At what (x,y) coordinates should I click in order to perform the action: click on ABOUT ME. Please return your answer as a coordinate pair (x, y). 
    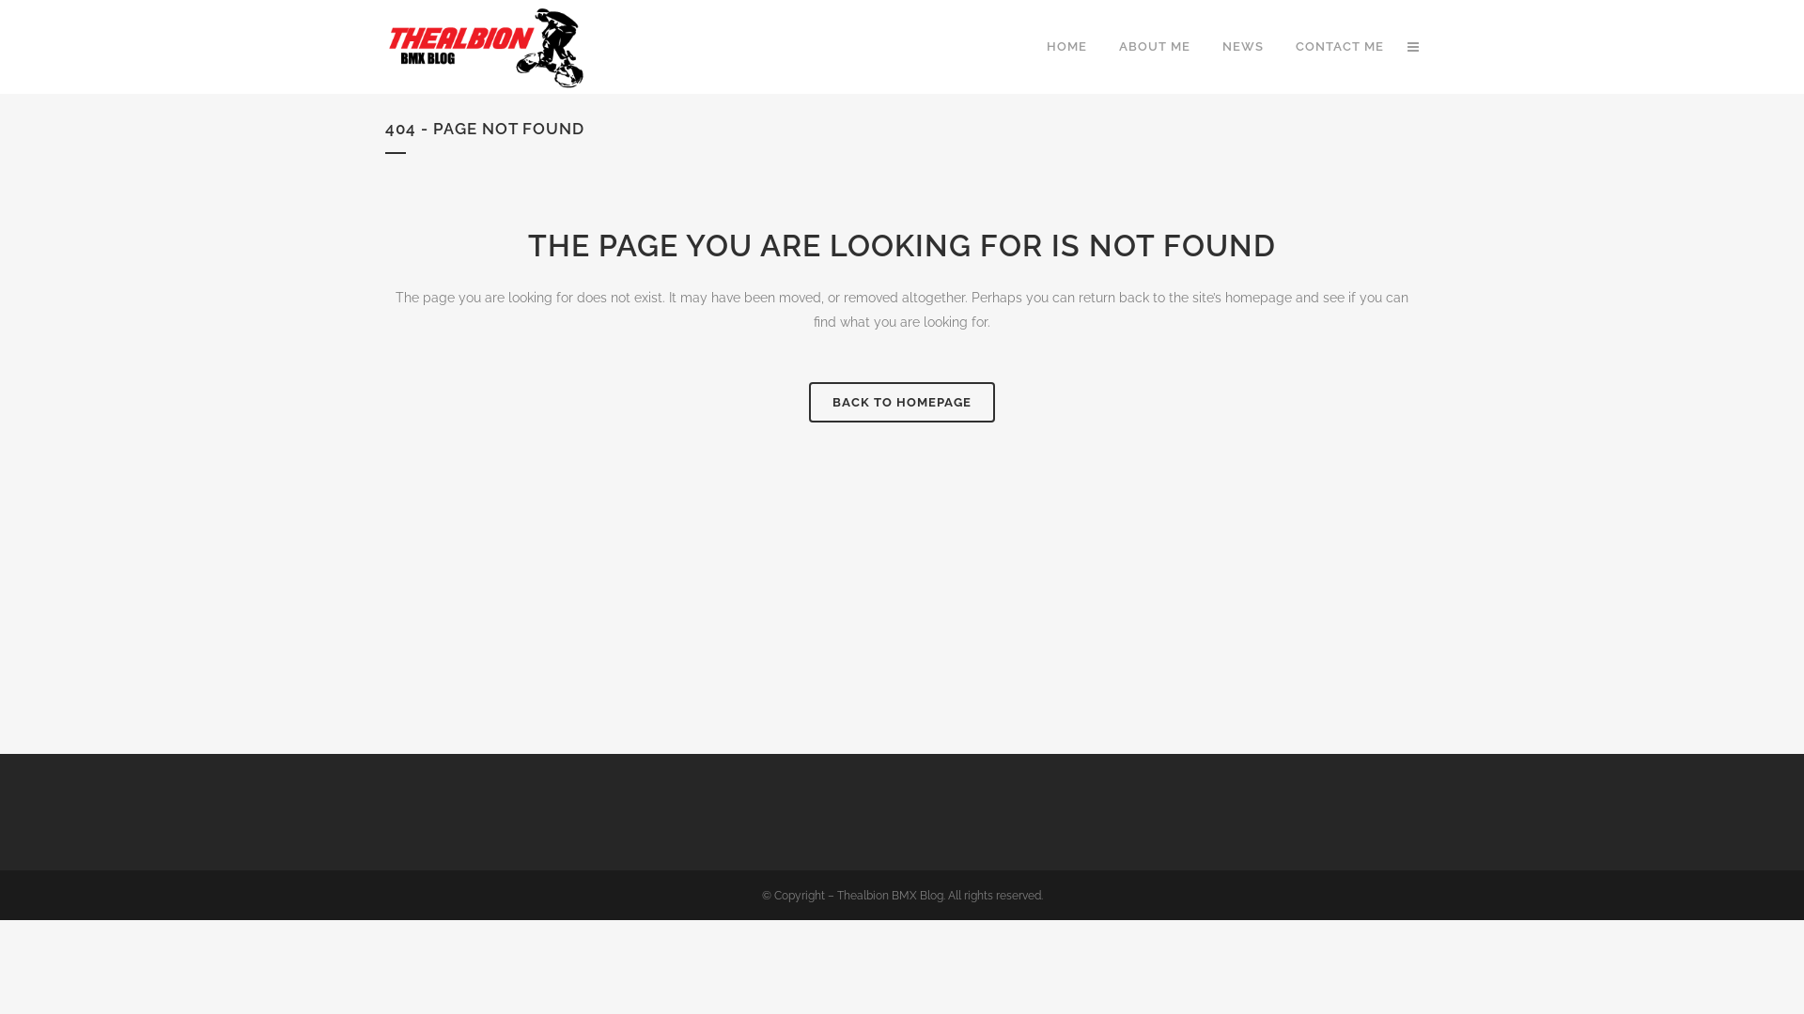
    Looking at the image, I should click on (1155, 47).